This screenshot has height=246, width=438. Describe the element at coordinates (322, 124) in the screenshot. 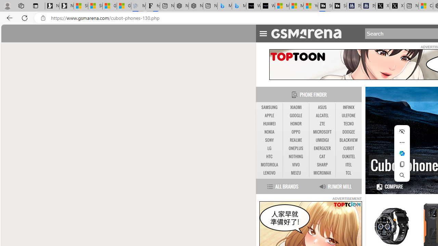

I see `ZTE` at that location.